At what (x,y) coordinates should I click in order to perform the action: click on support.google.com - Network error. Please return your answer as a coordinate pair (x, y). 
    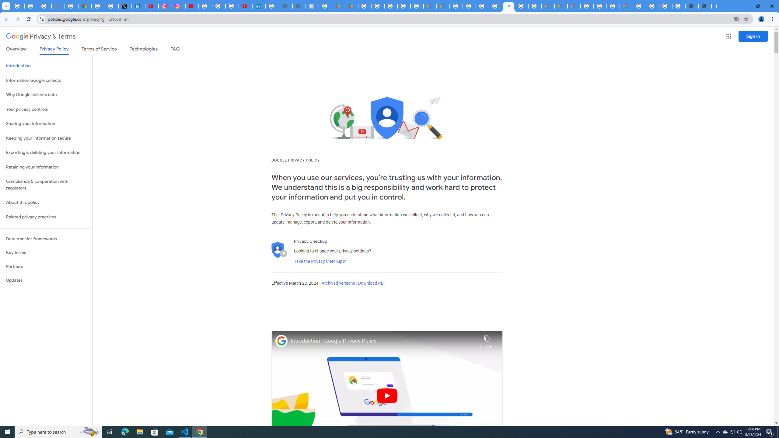
    Looking at the image, I should click on (58, 6).